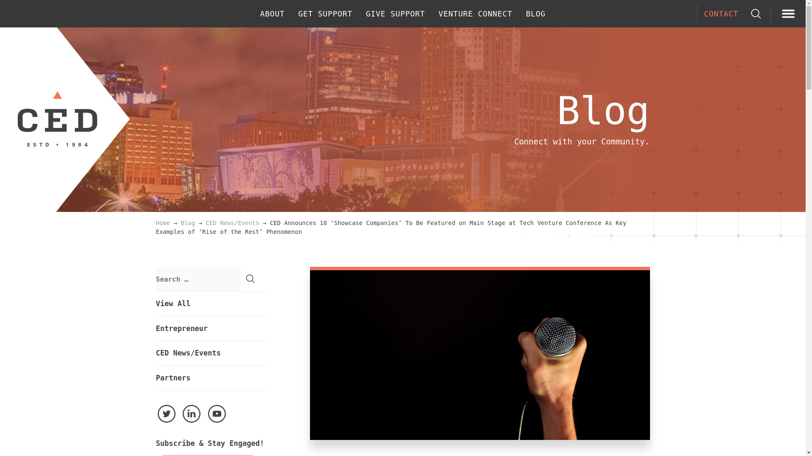 This screenshot has height=456, width=812. Describe the element at coordinates (162, 223) in the screenshot. I see `Home` at that location.